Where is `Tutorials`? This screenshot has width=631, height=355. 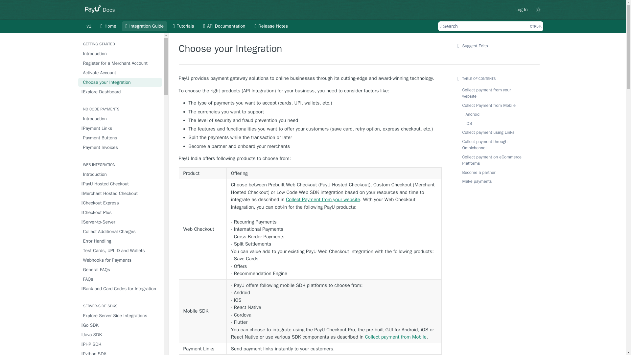 Tutorials is located at coordinates (183, 26).